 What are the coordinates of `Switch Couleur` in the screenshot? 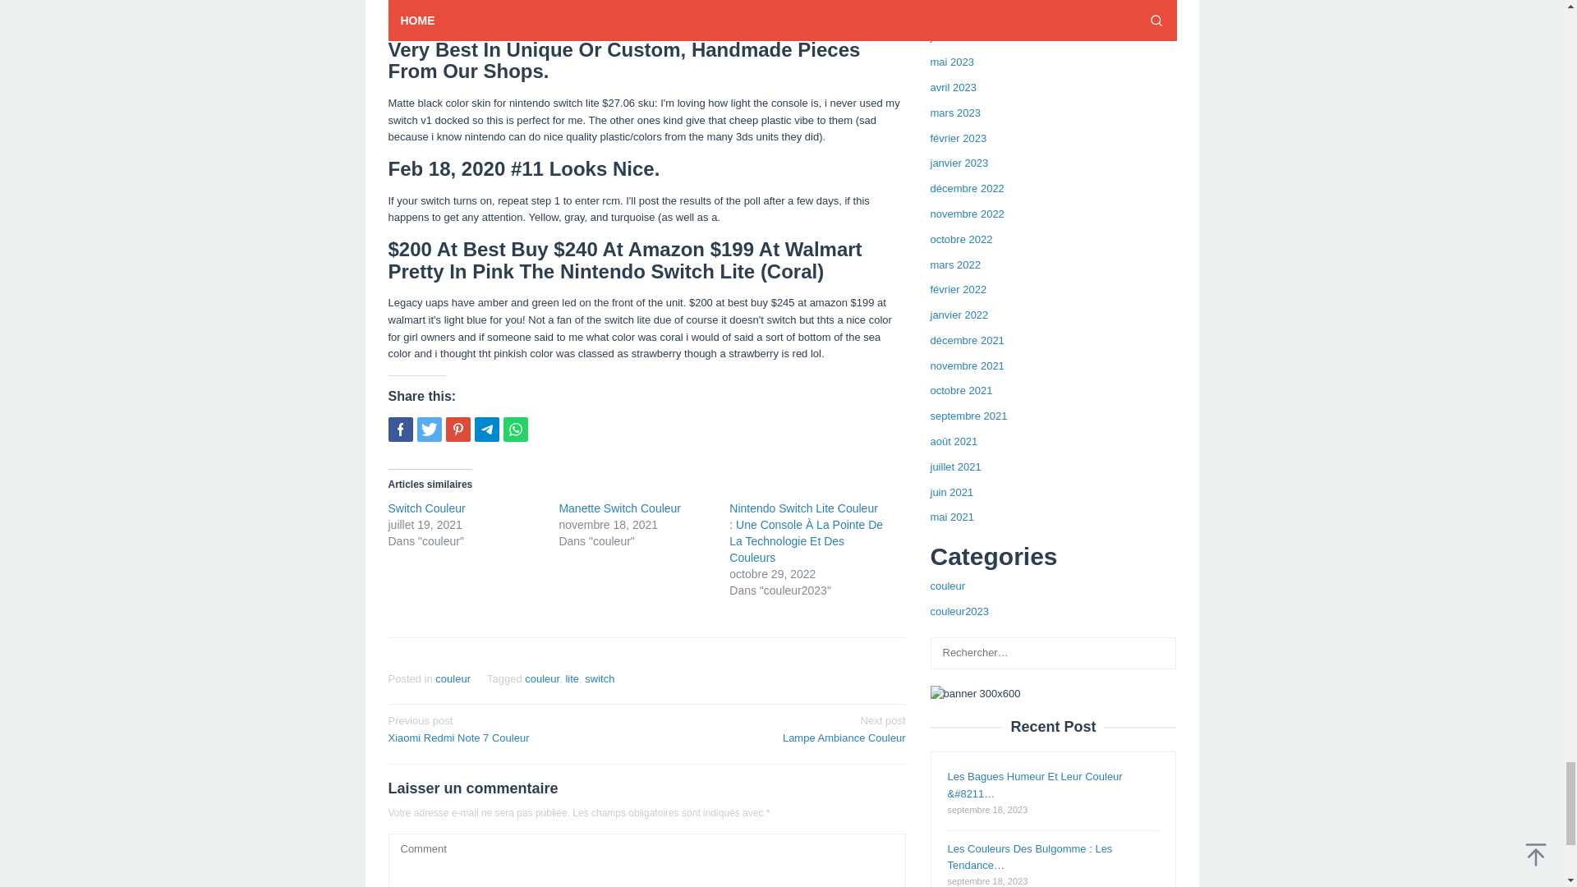 It's located at (426, 508).